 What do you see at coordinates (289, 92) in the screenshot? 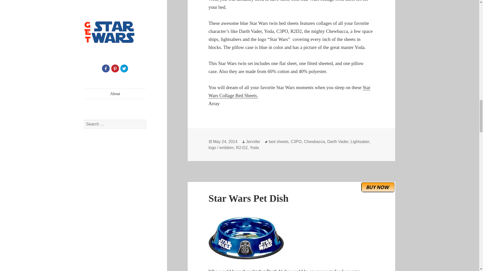
I see `Star Wars characters bedding` at bounding box center [289, 92].